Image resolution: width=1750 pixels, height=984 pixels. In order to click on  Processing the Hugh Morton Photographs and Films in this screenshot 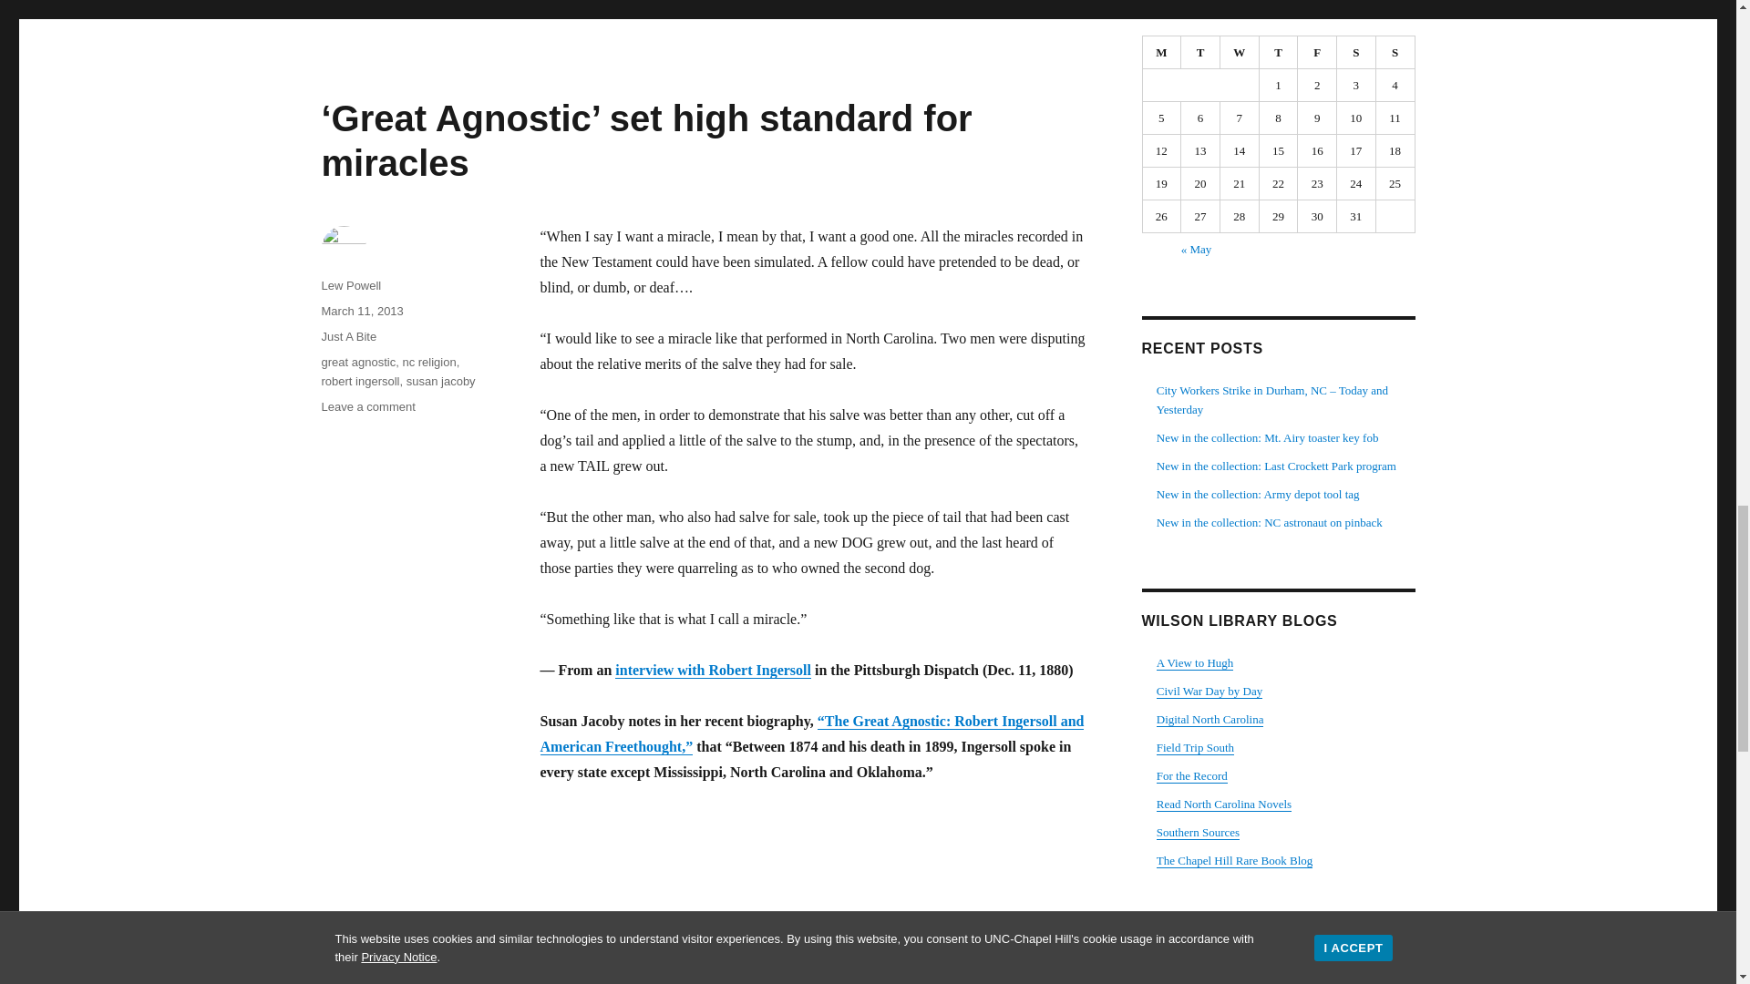, I will do `click(1195, 663)`.